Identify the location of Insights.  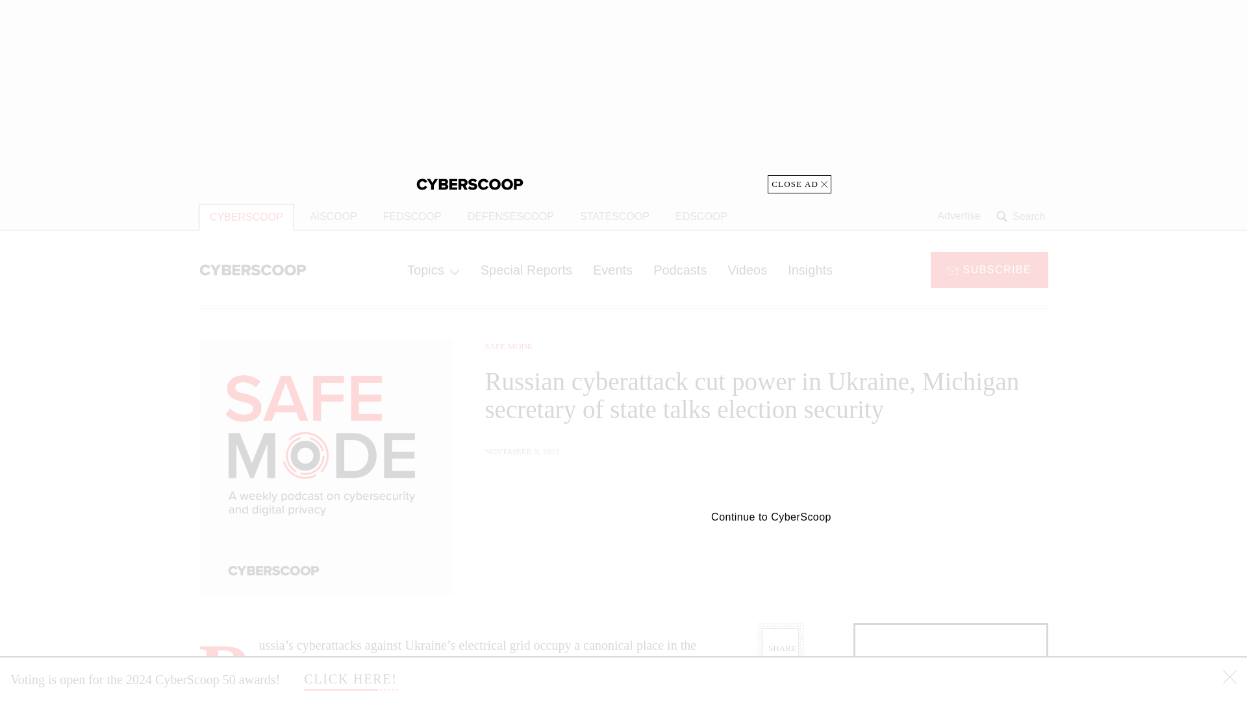
(809, 269).